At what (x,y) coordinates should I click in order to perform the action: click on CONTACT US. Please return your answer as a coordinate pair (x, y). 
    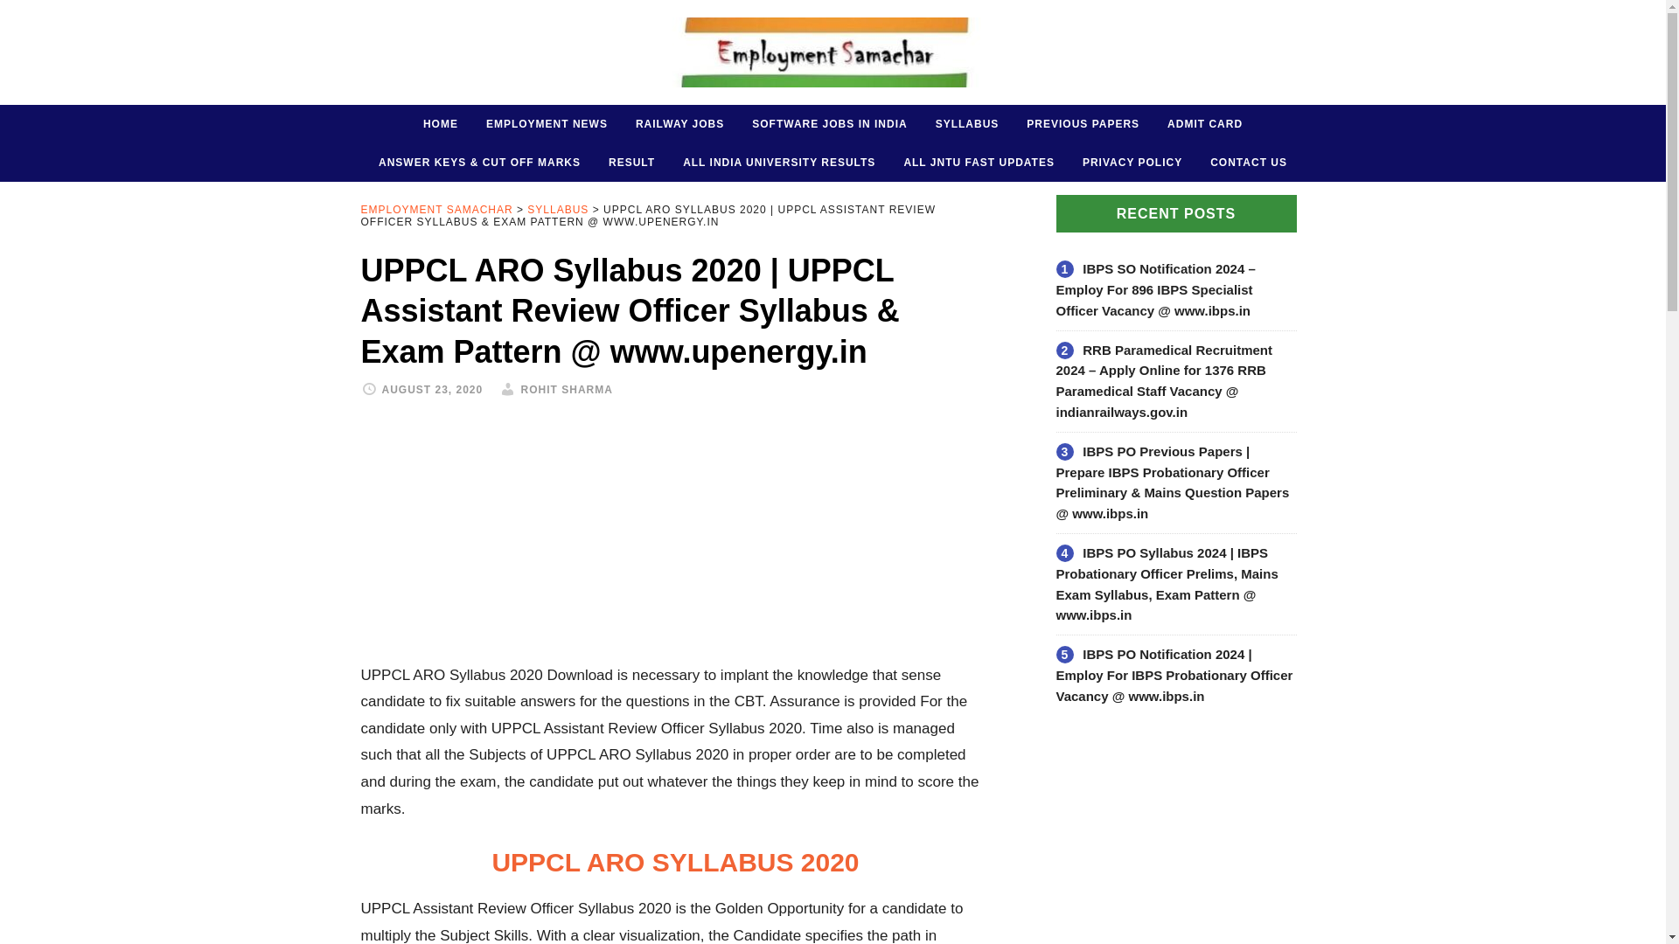
    Looking at the image, I should click on (1249, 163).